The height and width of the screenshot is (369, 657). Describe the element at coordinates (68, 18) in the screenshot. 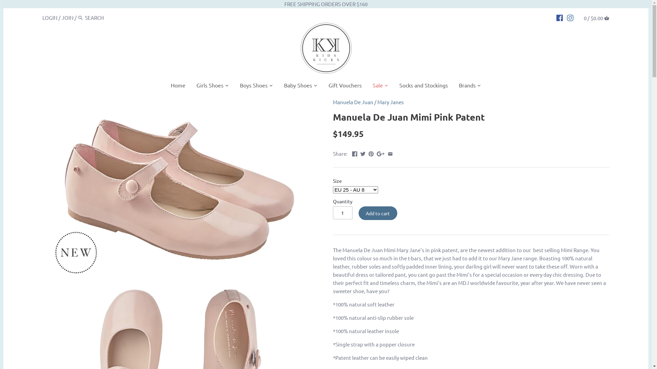

I see `JOIN` at that location.